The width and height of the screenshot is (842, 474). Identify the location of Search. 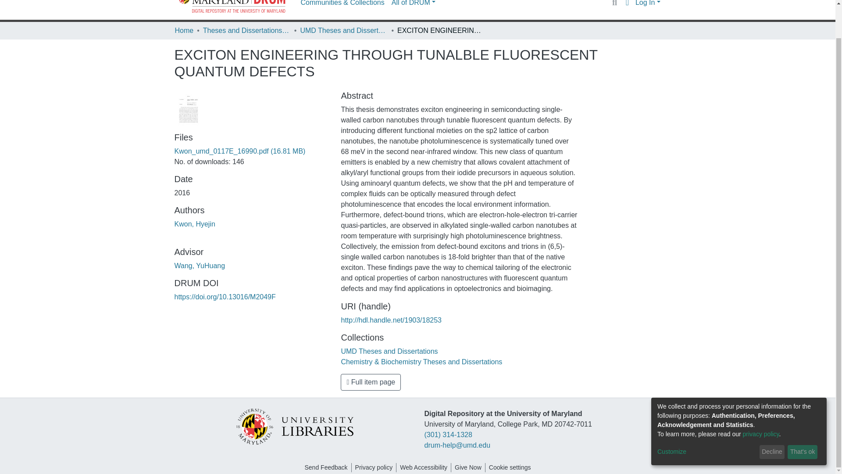
(614, 4).